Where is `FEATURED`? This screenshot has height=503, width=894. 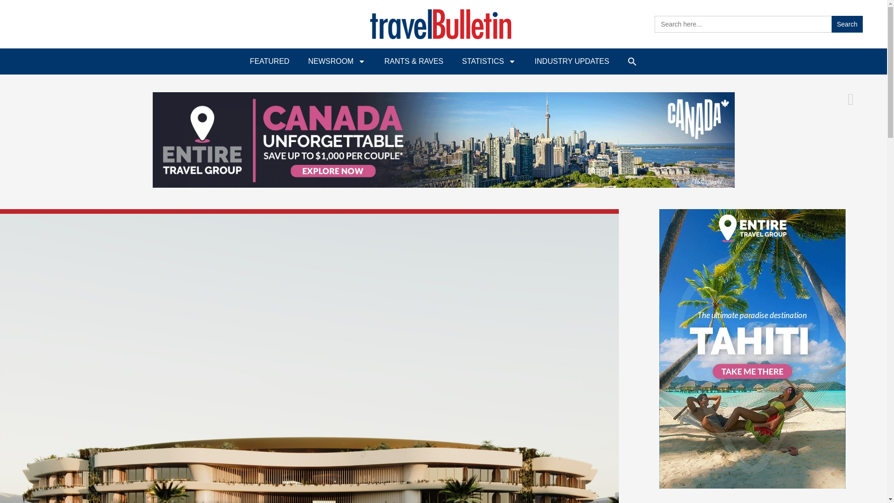 FEATURED is located at coordinates (269, 61).